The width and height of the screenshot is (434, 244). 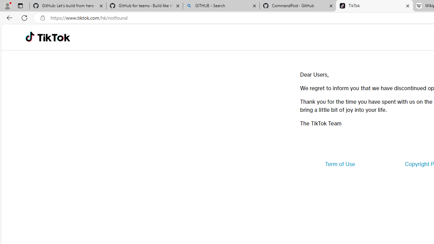 I want to click on GITHUB - Search, so click(x=221, y=6).